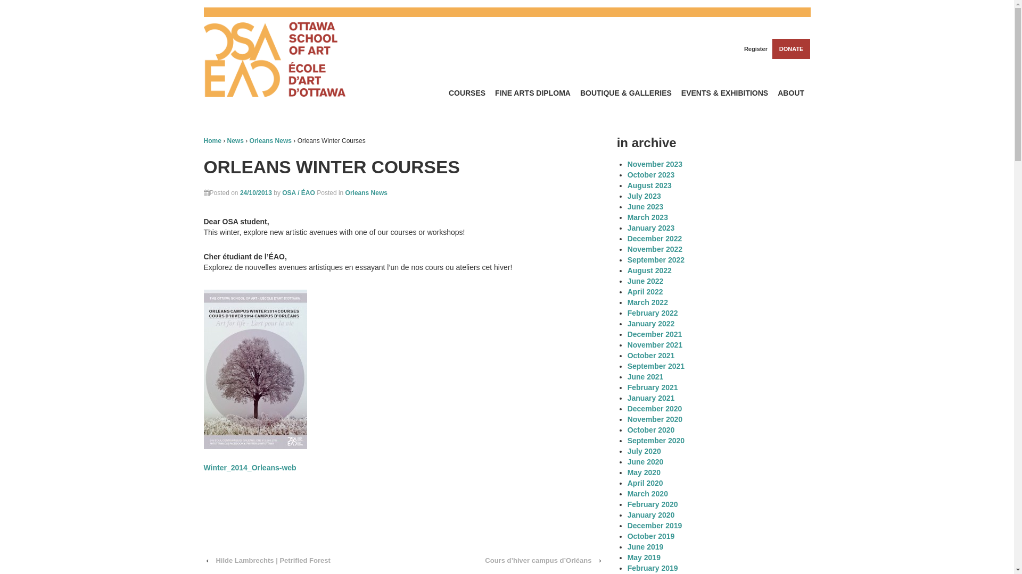 The height and width of the screenshot is (574, 1022). I want to click on COURSES, so click(467, 93).